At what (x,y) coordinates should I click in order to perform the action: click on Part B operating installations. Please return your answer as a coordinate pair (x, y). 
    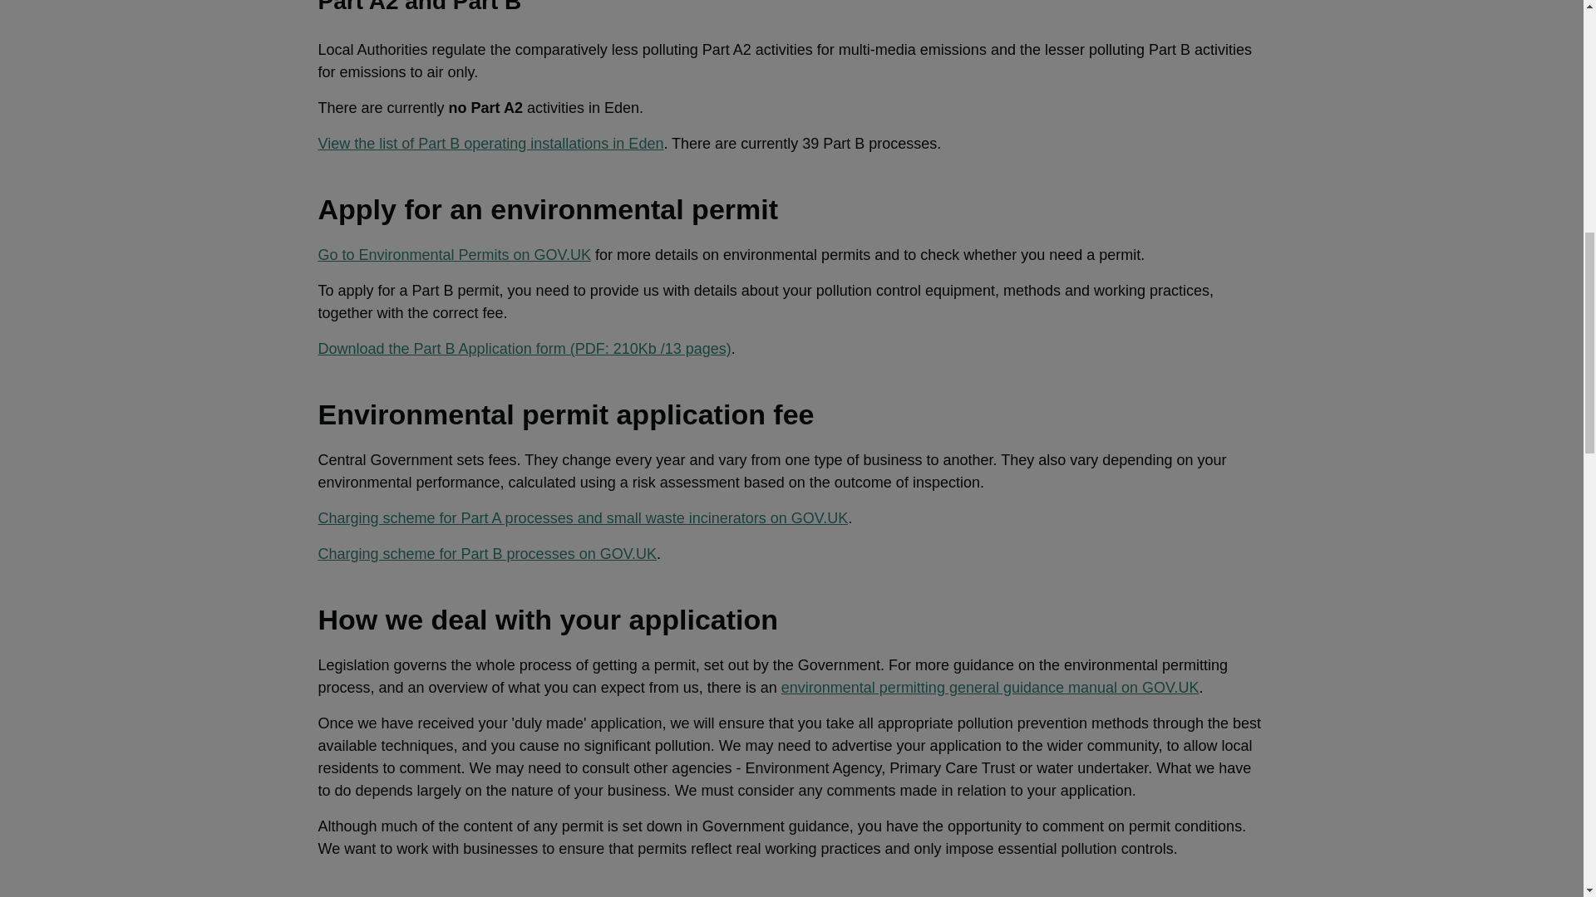
    Looking at the image, I should click on (490, 143).